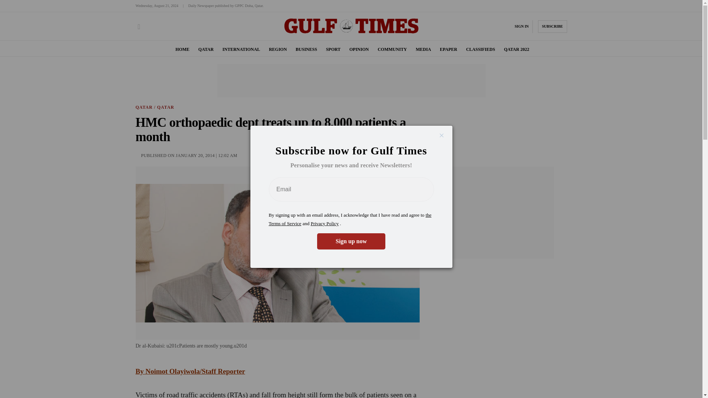 This screenshot has width=708, height=398. I want to click on Gulf Times, so click(351, 33).